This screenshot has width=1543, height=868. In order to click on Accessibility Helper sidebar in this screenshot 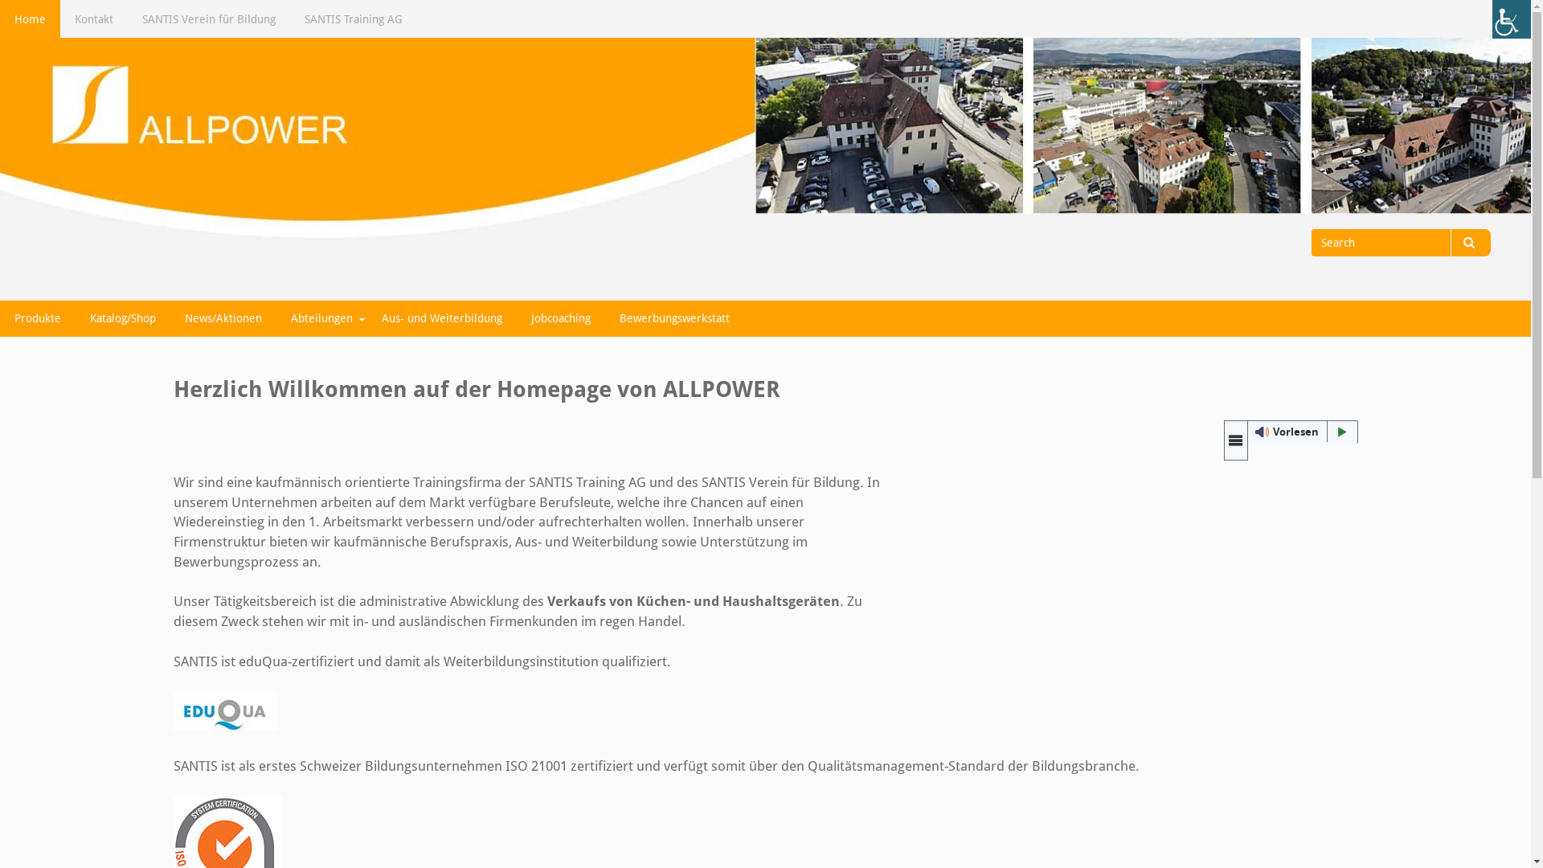, I will do `click(1512, 19)`.